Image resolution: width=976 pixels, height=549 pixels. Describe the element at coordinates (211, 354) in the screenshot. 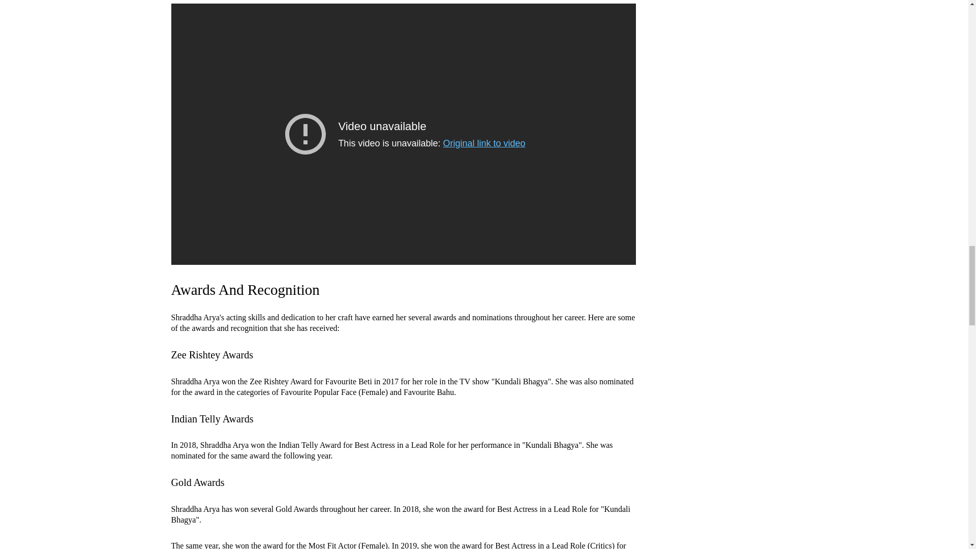

I see `Zee Rishtey Awards` at that location.